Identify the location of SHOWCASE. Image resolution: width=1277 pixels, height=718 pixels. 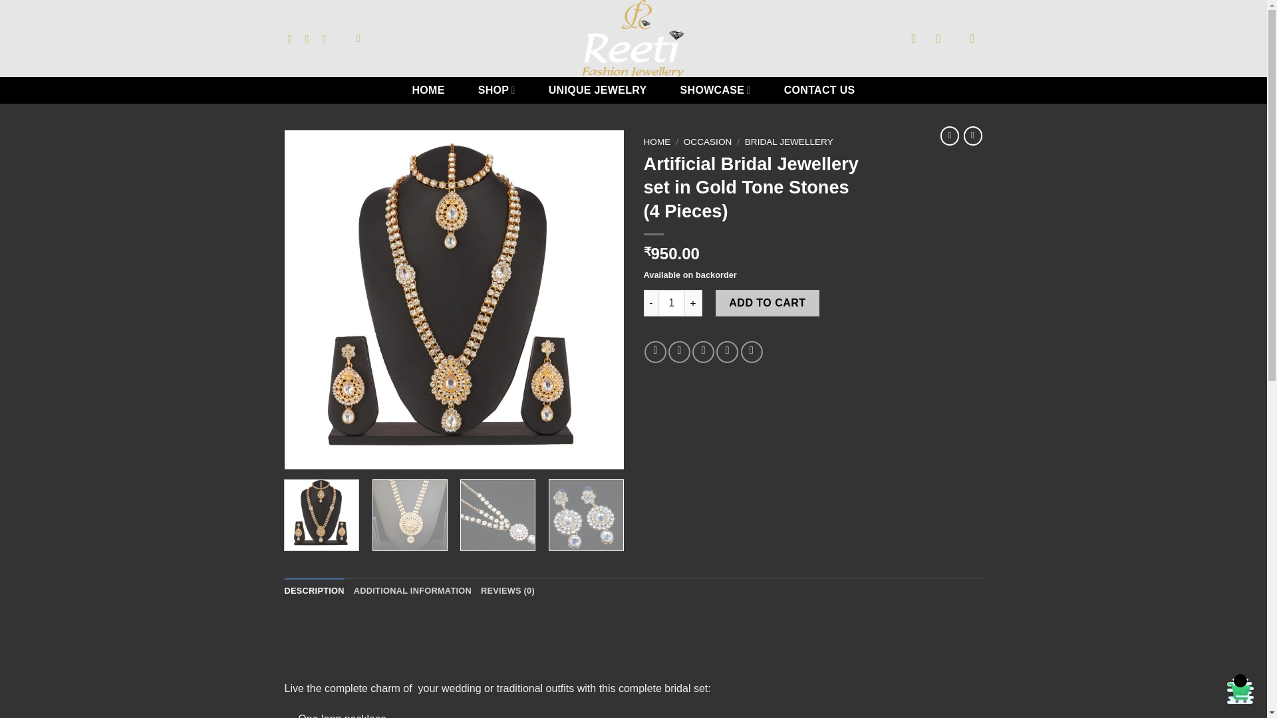
(716, 90).